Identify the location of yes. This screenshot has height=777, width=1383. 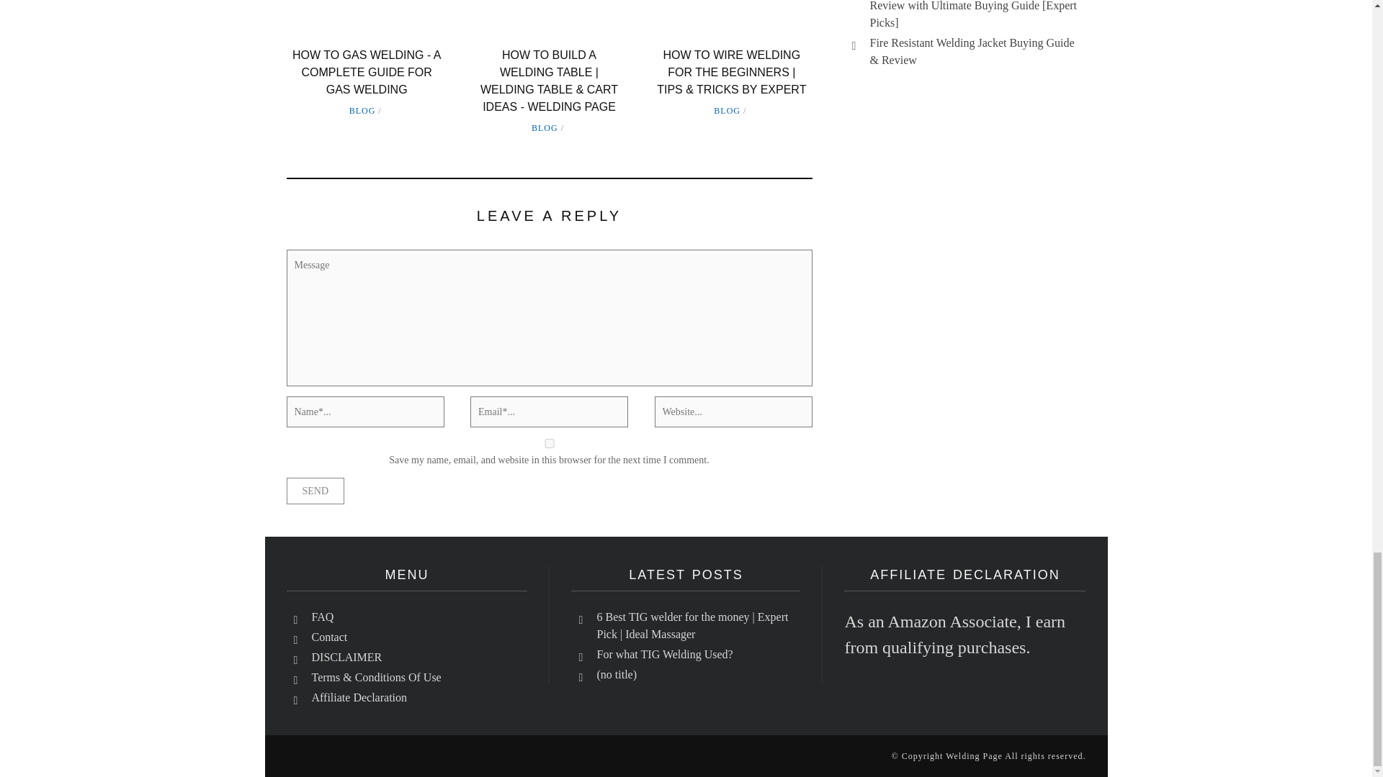
(549, 443).